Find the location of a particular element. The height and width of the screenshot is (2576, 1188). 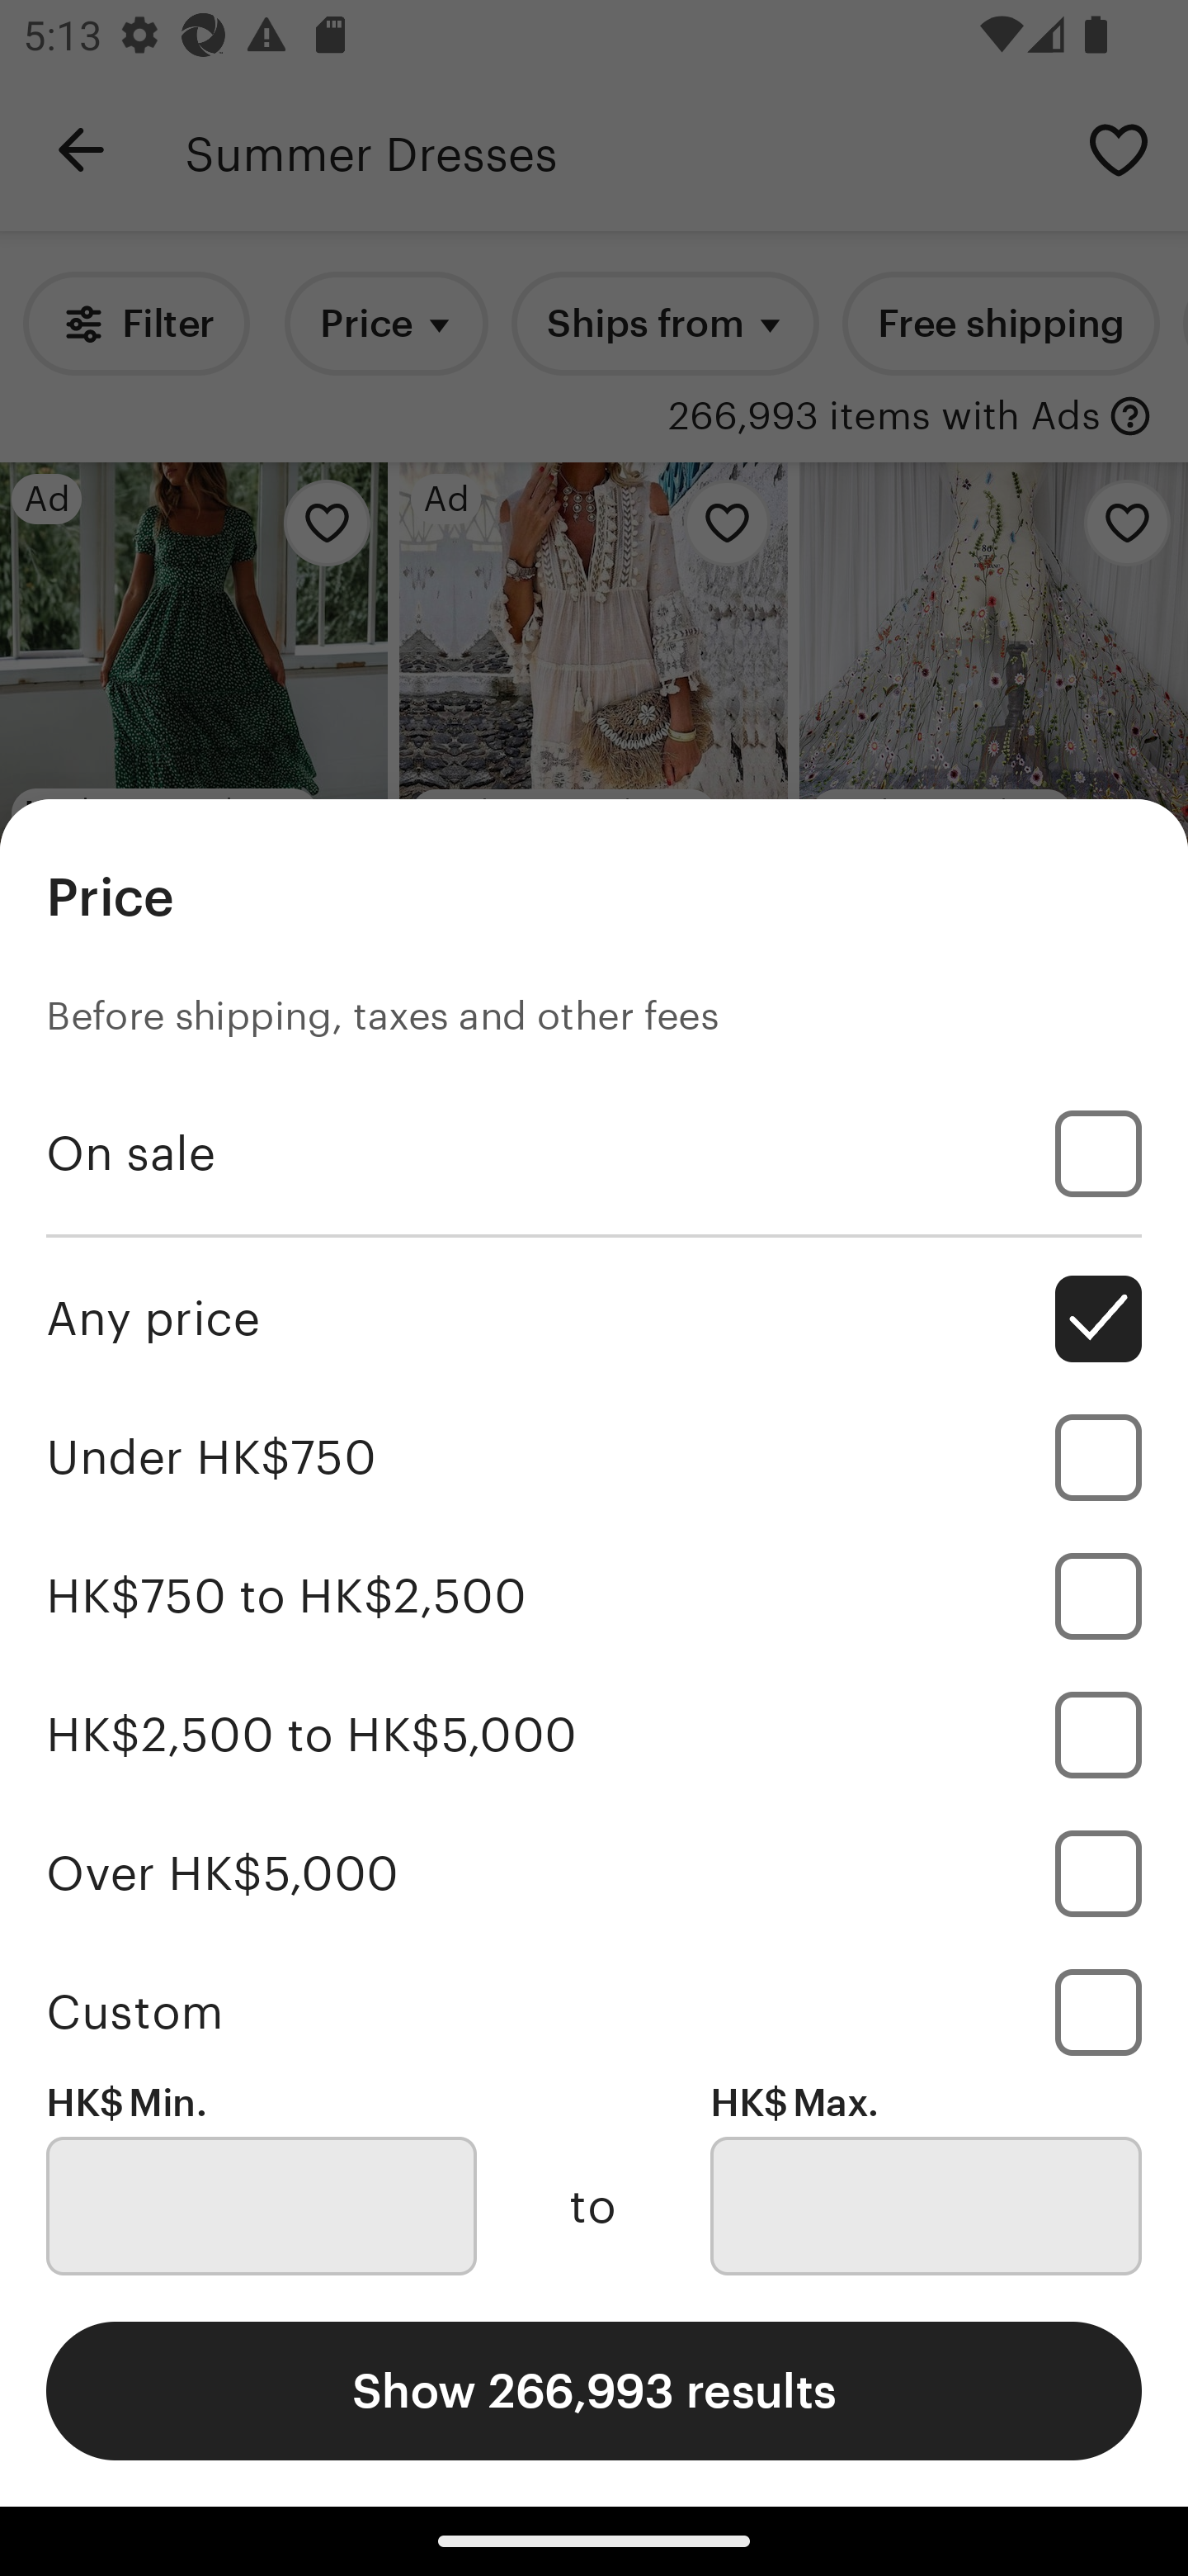

On sale is located at coordinates (594, 1154).